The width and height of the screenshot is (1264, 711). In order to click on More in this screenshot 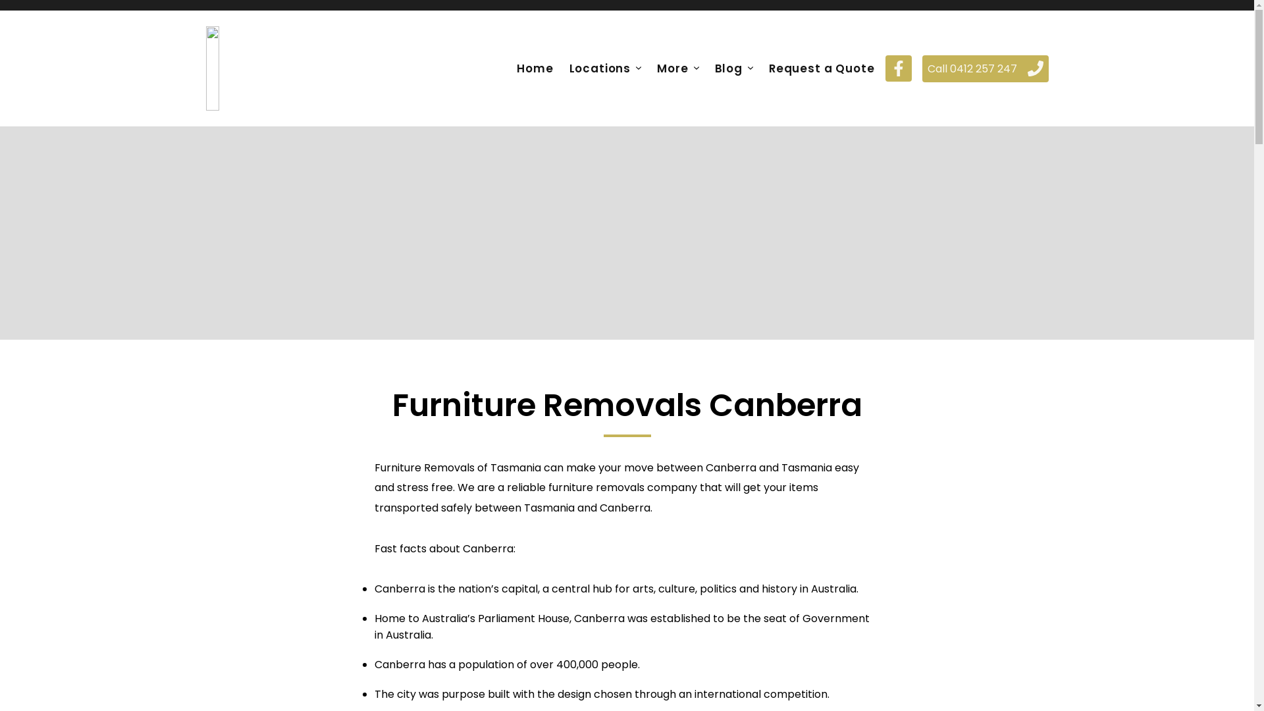, I will do `click(673, 68)`.